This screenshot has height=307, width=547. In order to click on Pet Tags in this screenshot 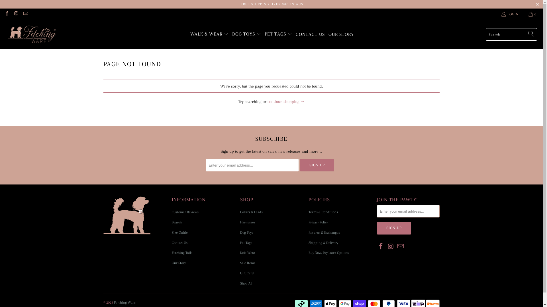, I will do `click(246, 243)`.